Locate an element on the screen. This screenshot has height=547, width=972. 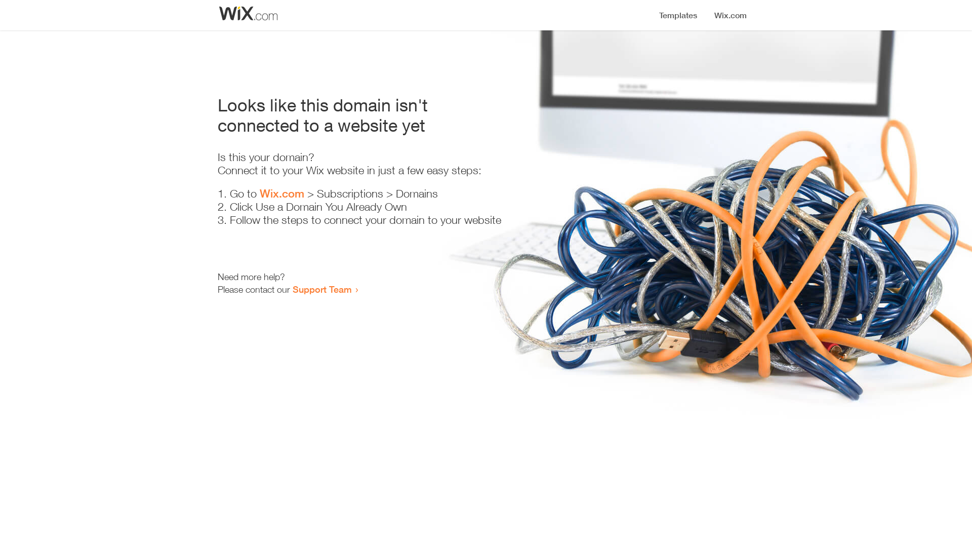
Wix.com is located at coordinates (282, 193).